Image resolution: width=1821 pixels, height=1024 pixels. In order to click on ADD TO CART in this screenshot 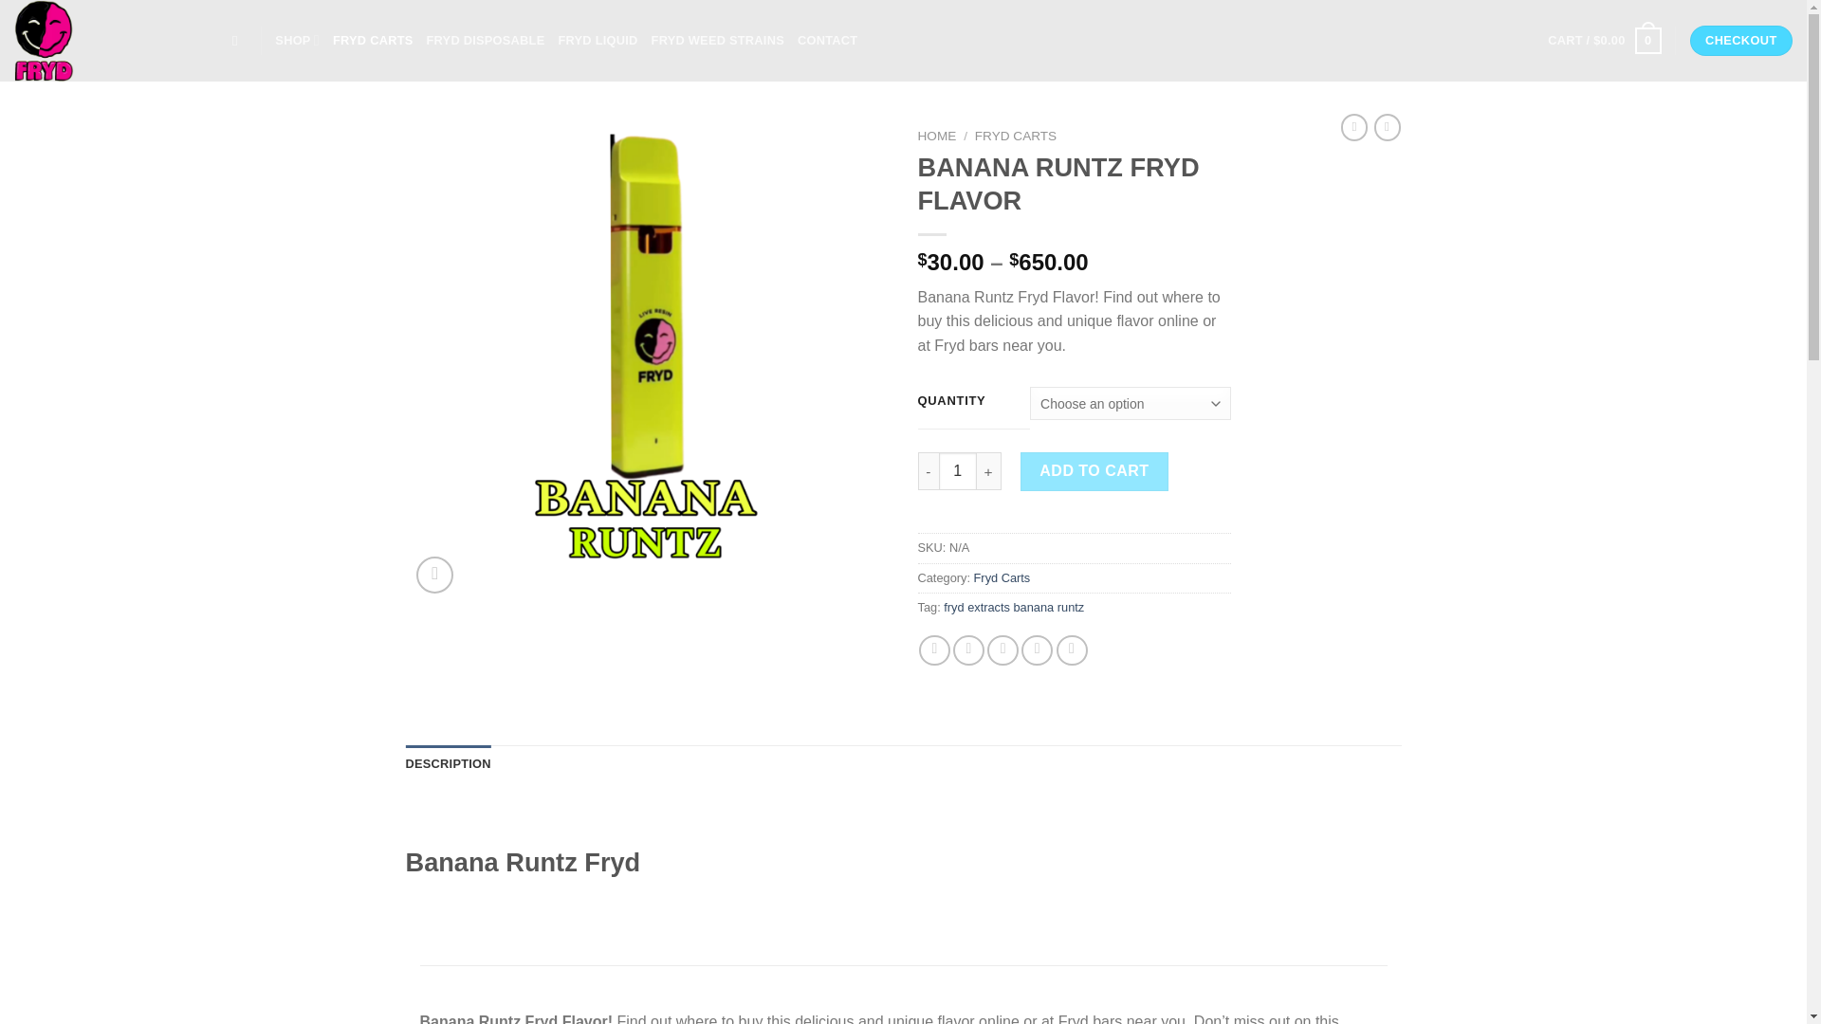, I will do `click(1094, 471)`.